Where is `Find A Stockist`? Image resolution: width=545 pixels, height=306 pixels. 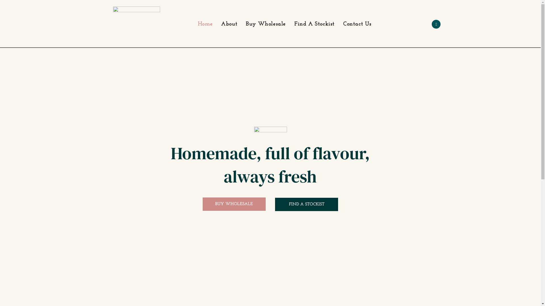 Find A Stockist is located at coordinates (315, 24).